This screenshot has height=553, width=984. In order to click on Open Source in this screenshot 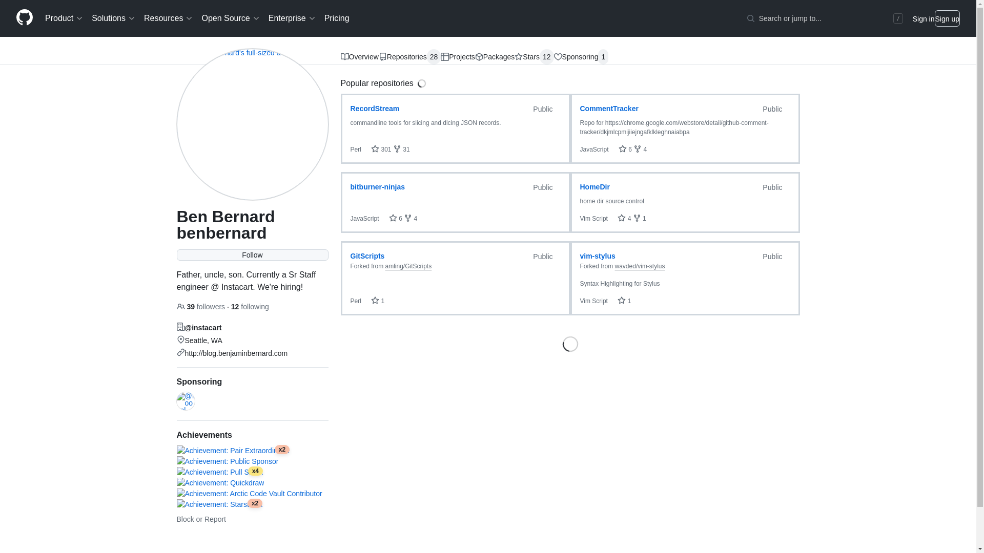, I will do `click(231, 18)`.